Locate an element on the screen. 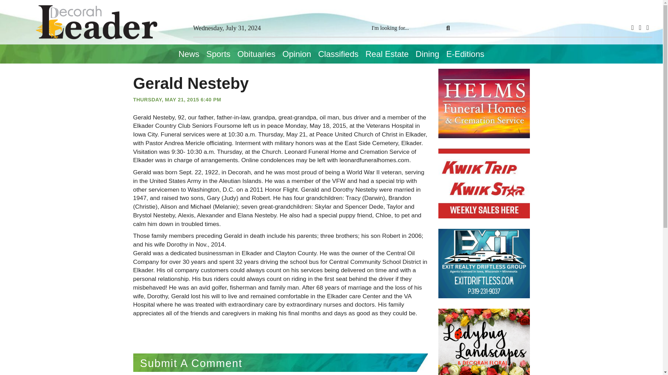 The image size is (668, 375). Opinion is located at coordinates (297, 54).